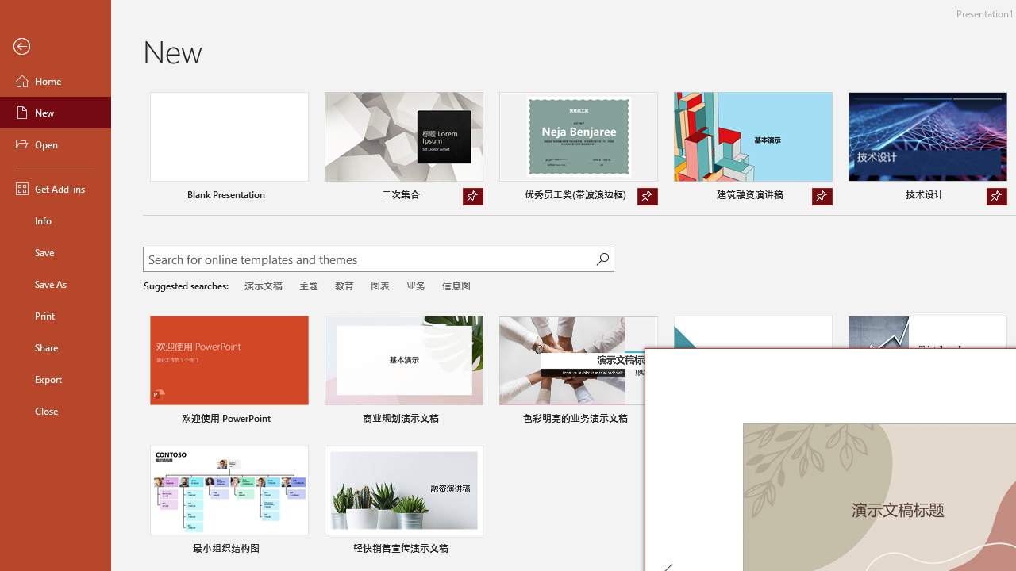 The image size is (1016, 571). What do you see at coordinates (473, 550) in the screenshot?
I see `Pin to list` at bounding box center [473, 550].